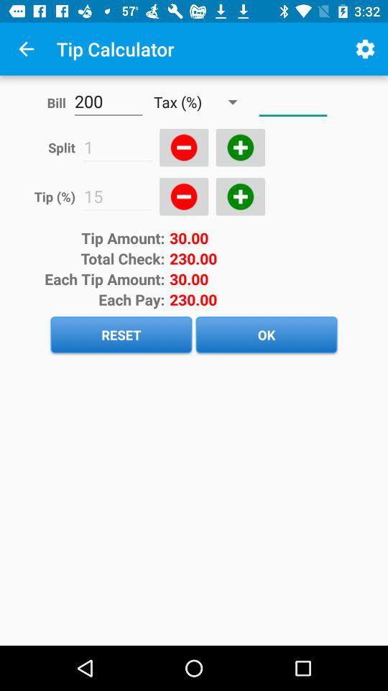 This screenshot has width=388, height=691. Describe the element at coordinates (184, 197) in the screenshot. I see `zoom` at that location.